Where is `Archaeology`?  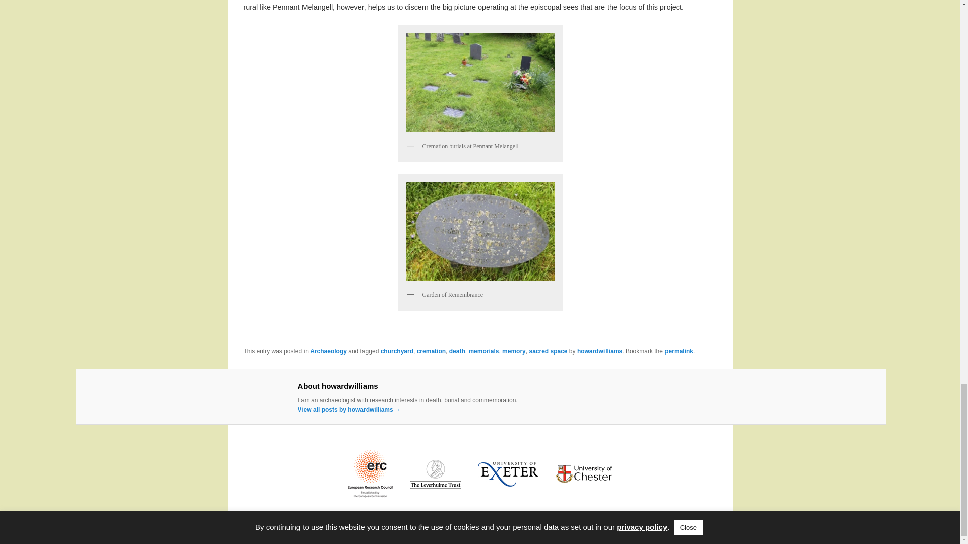
Archaeology is located at coordinates (328, 351).